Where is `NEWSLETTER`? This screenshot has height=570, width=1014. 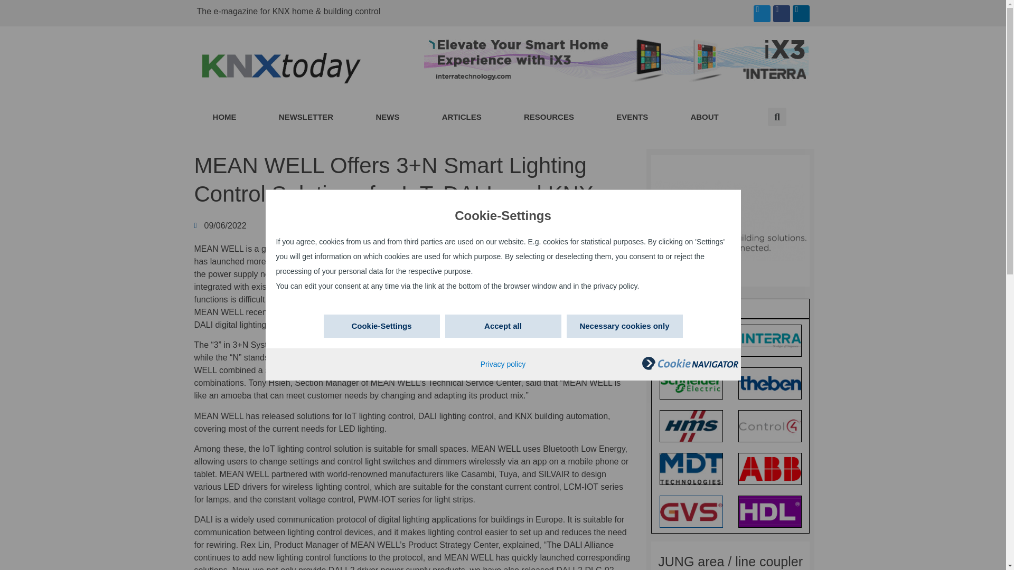
NEWSLETTER is located at coordinates (306, 117).